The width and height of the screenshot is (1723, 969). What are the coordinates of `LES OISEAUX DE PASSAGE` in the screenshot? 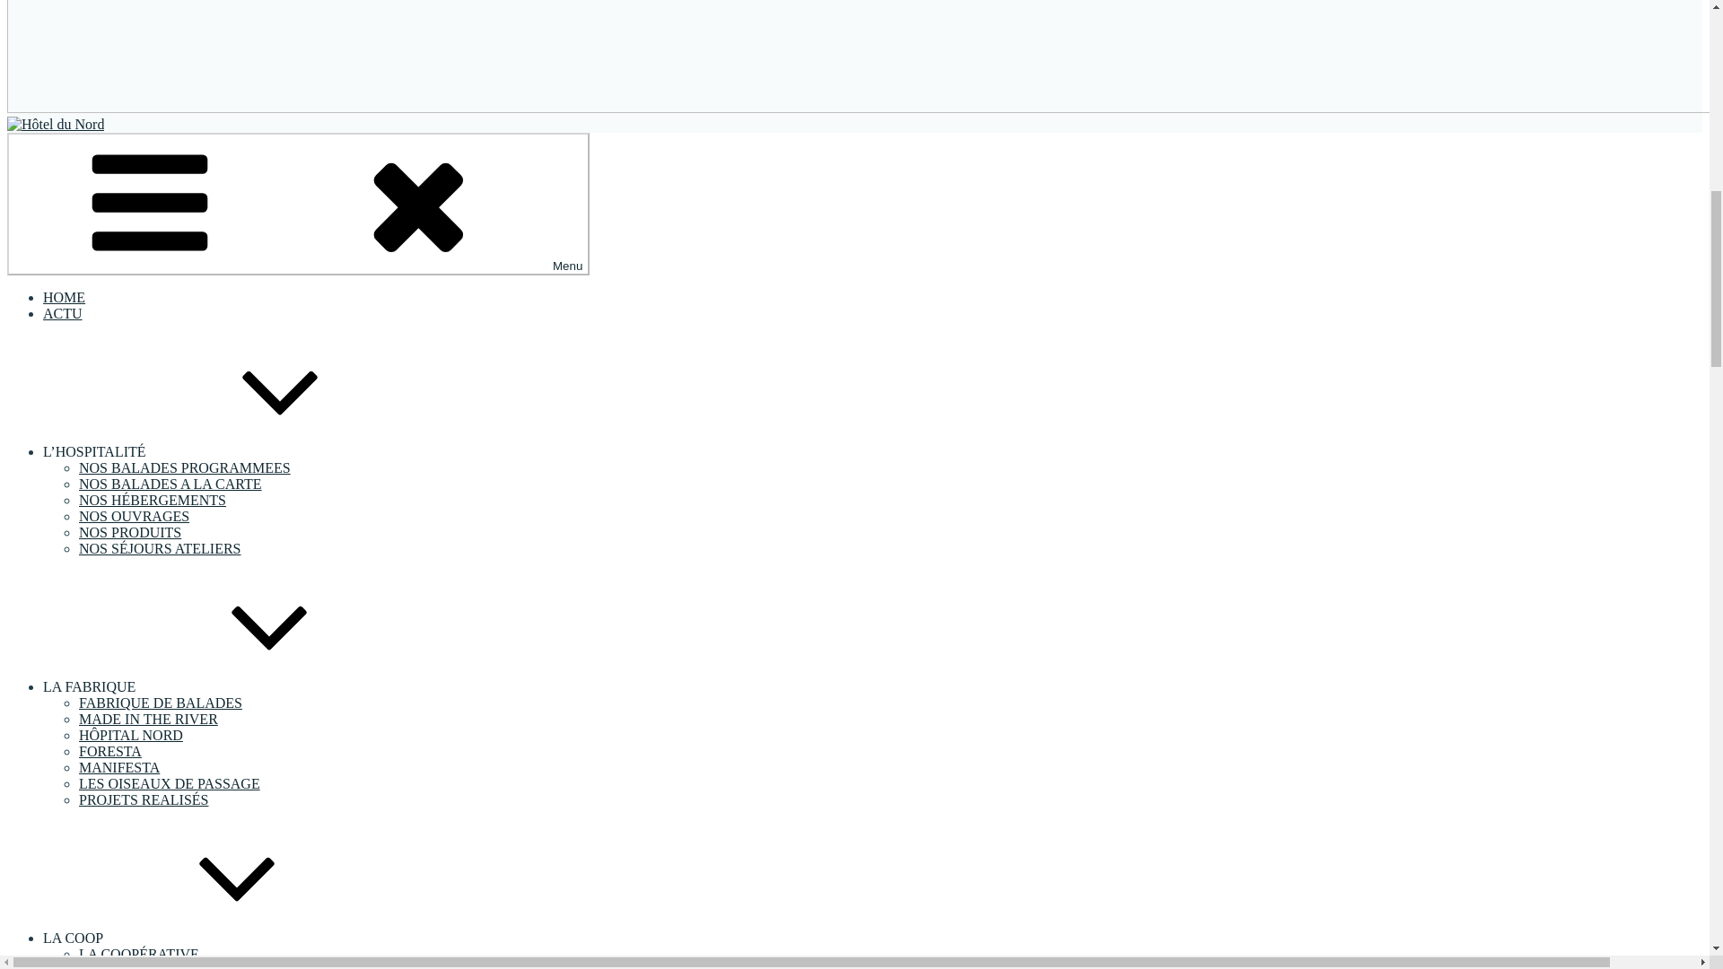 It's located at (169, 784).